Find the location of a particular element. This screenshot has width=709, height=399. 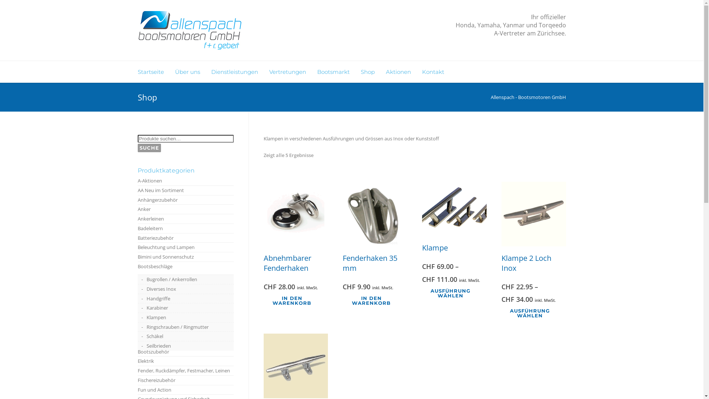

Klampen is located at coordinates (185, 318).